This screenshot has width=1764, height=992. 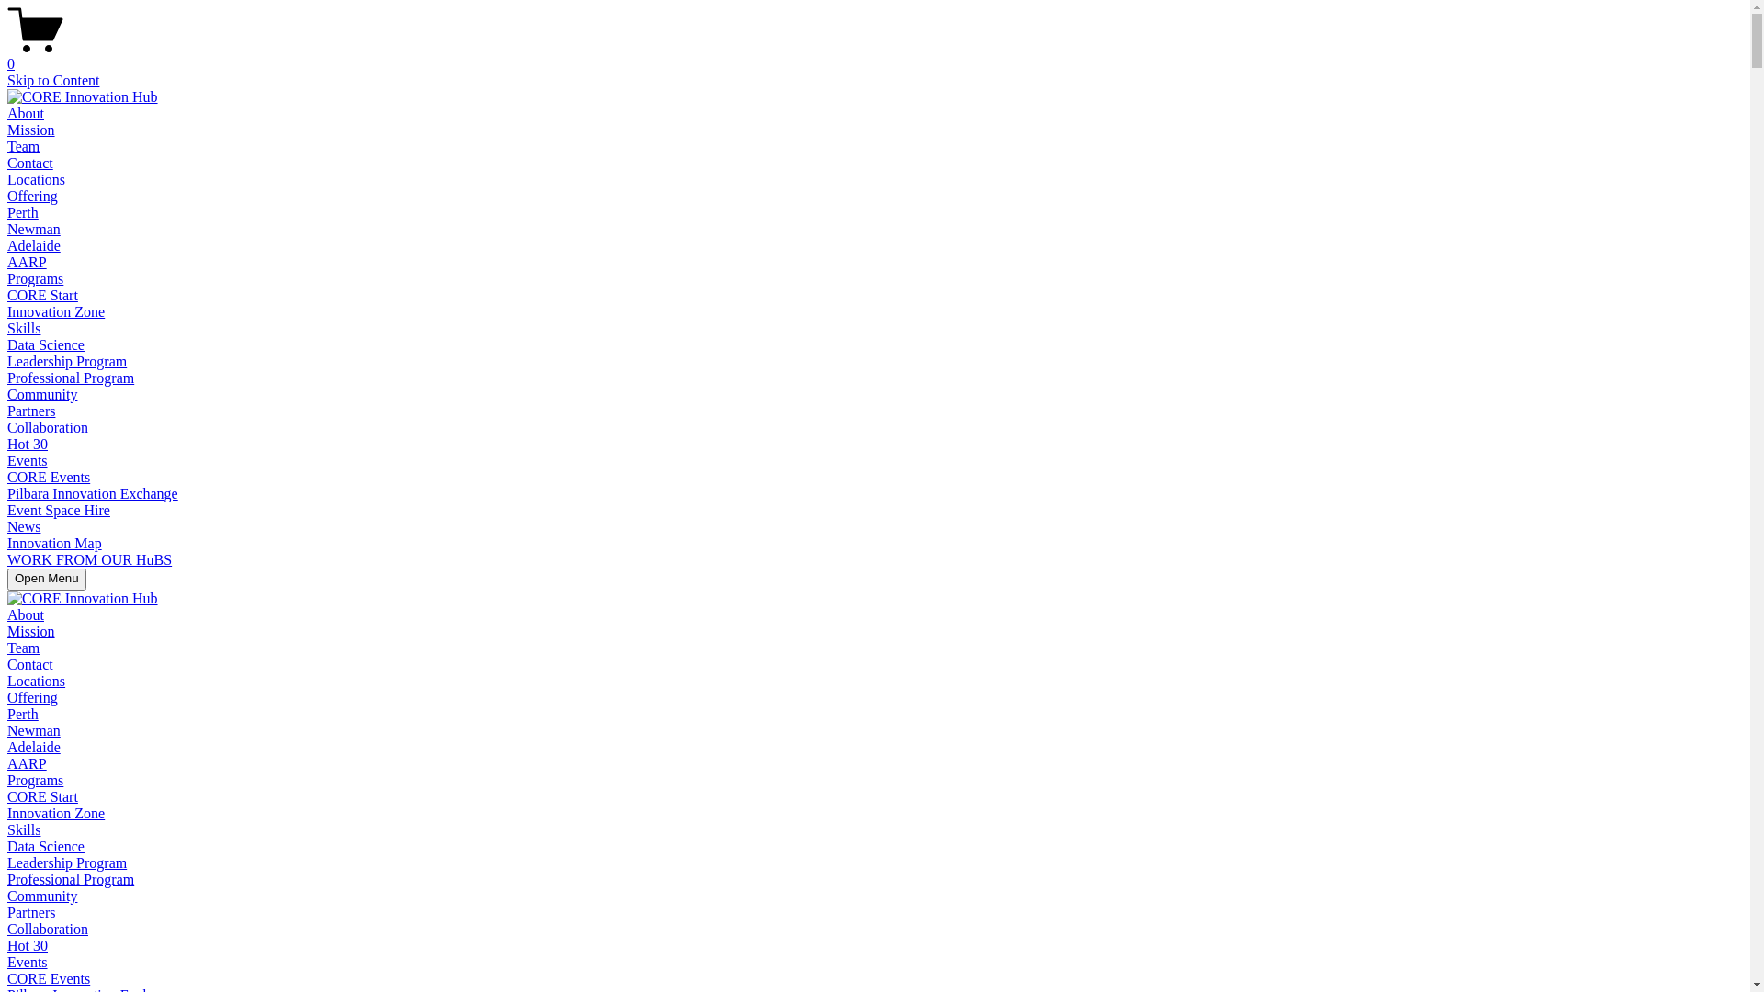 I want to click on Innovation Zone, so click(x=56, y=312).